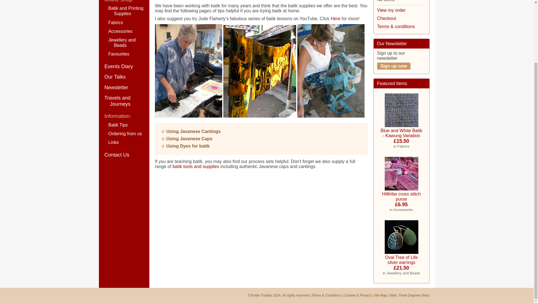  What do you see at coordinates (124, 88) in the screenshot?
I see `Newsletter` at bounding box center [124, 88].